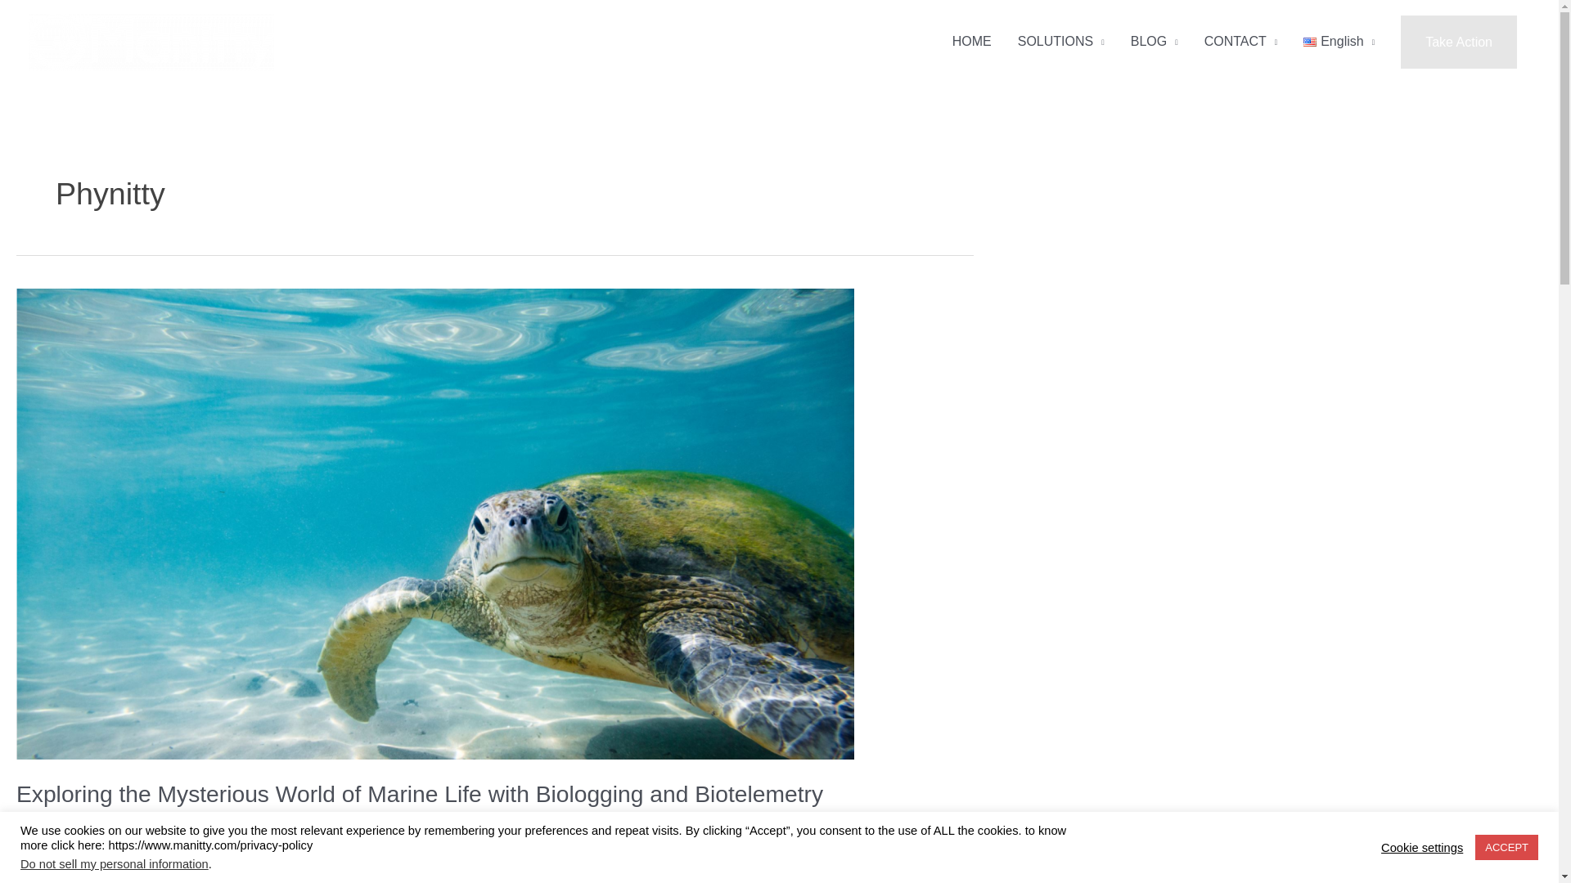 Image resolution: width=1571 pixels, height=883 pixels. Describe the element at coordinates (1060, 43) in the screenshot. I see `SOLUTIONS` at that location.